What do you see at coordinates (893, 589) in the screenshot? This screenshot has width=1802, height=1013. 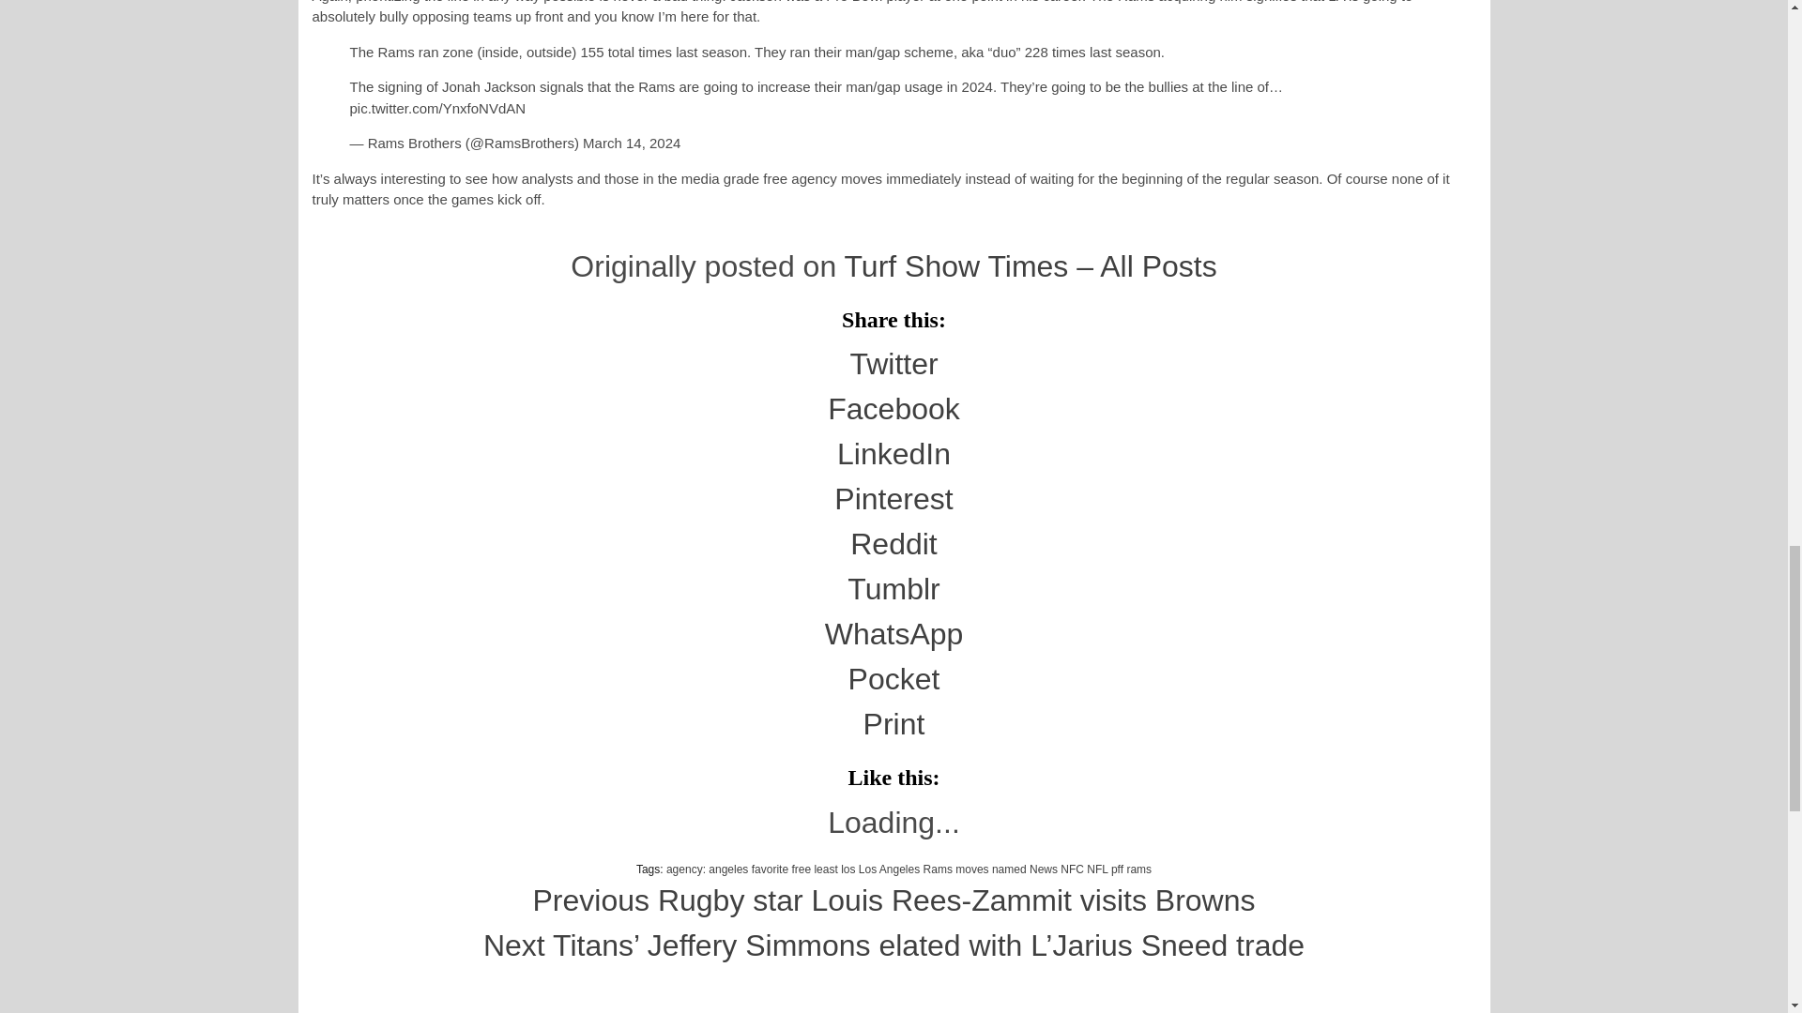 I see `Click to share on Tumblr` at bounding box center [893, 589].